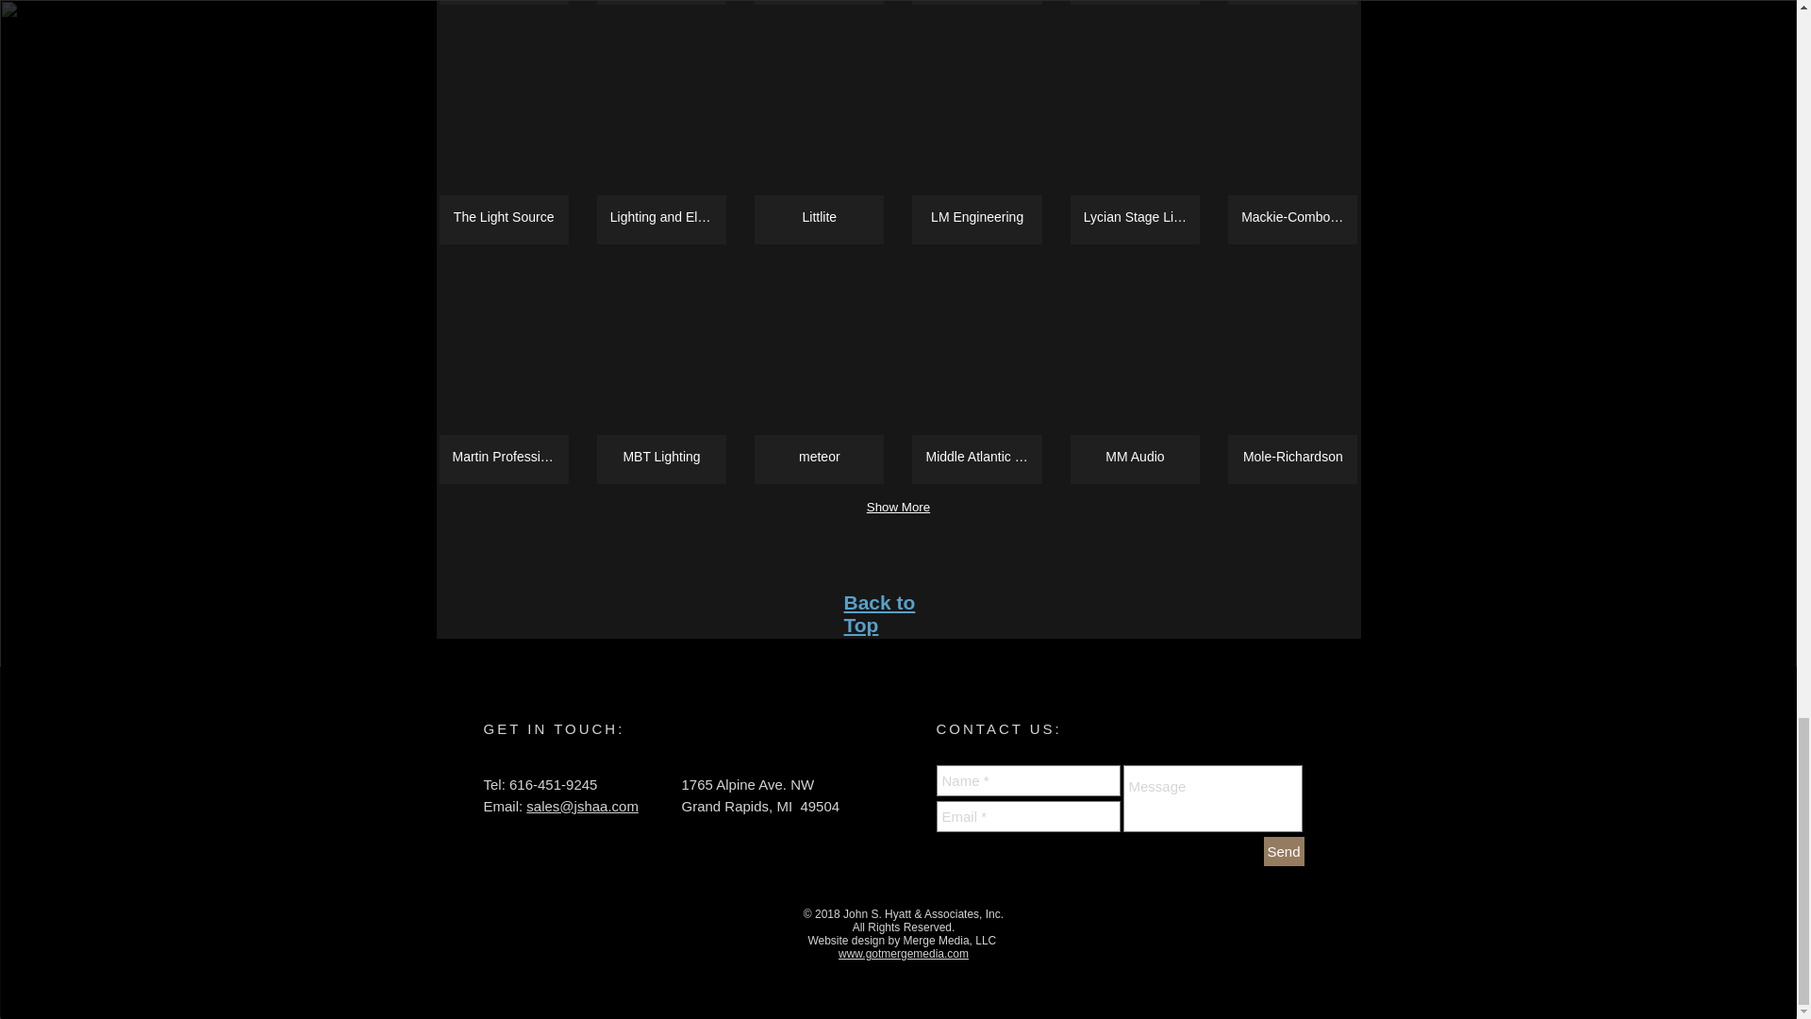 The image size is (1811, 1019). What do you see at coordinates (1284, 851) in the screenshot?
I see `Send` at bounding box center [1284, 851].